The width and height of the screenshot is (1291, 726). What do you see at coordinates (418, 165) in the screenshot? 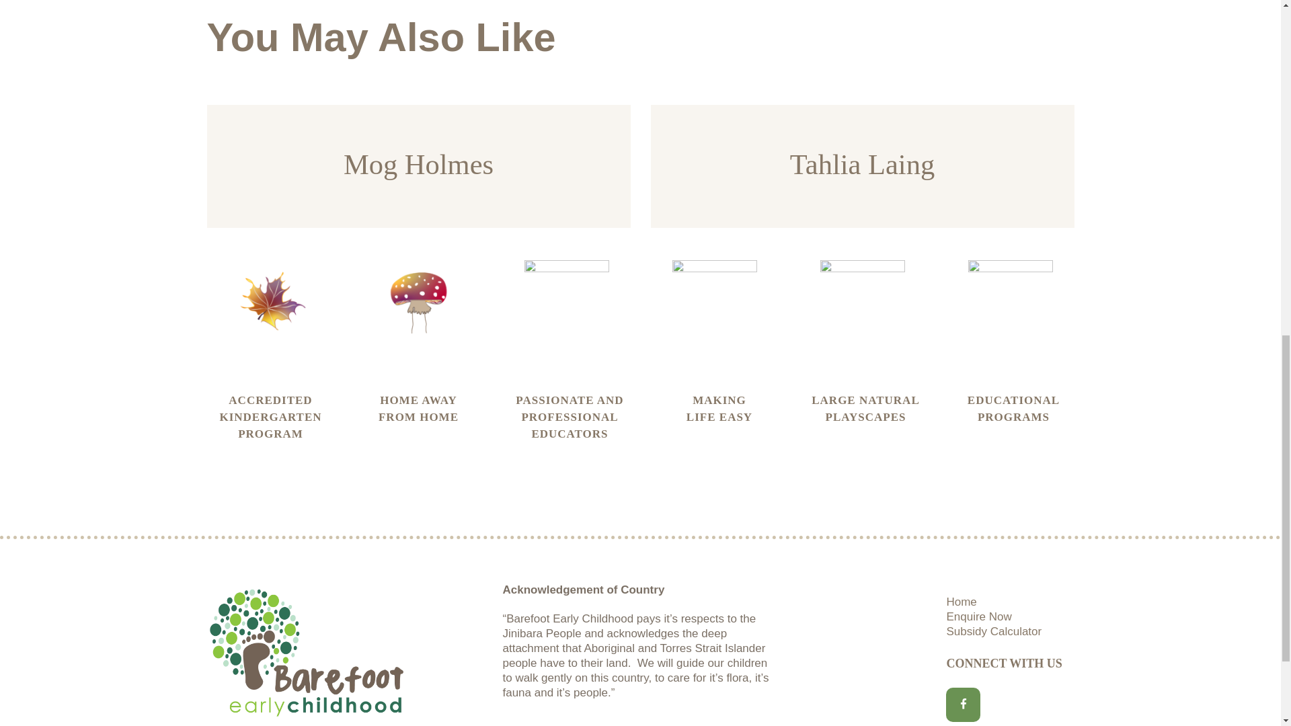
I see `Mog Holmes` at bounding box center [418, 165].